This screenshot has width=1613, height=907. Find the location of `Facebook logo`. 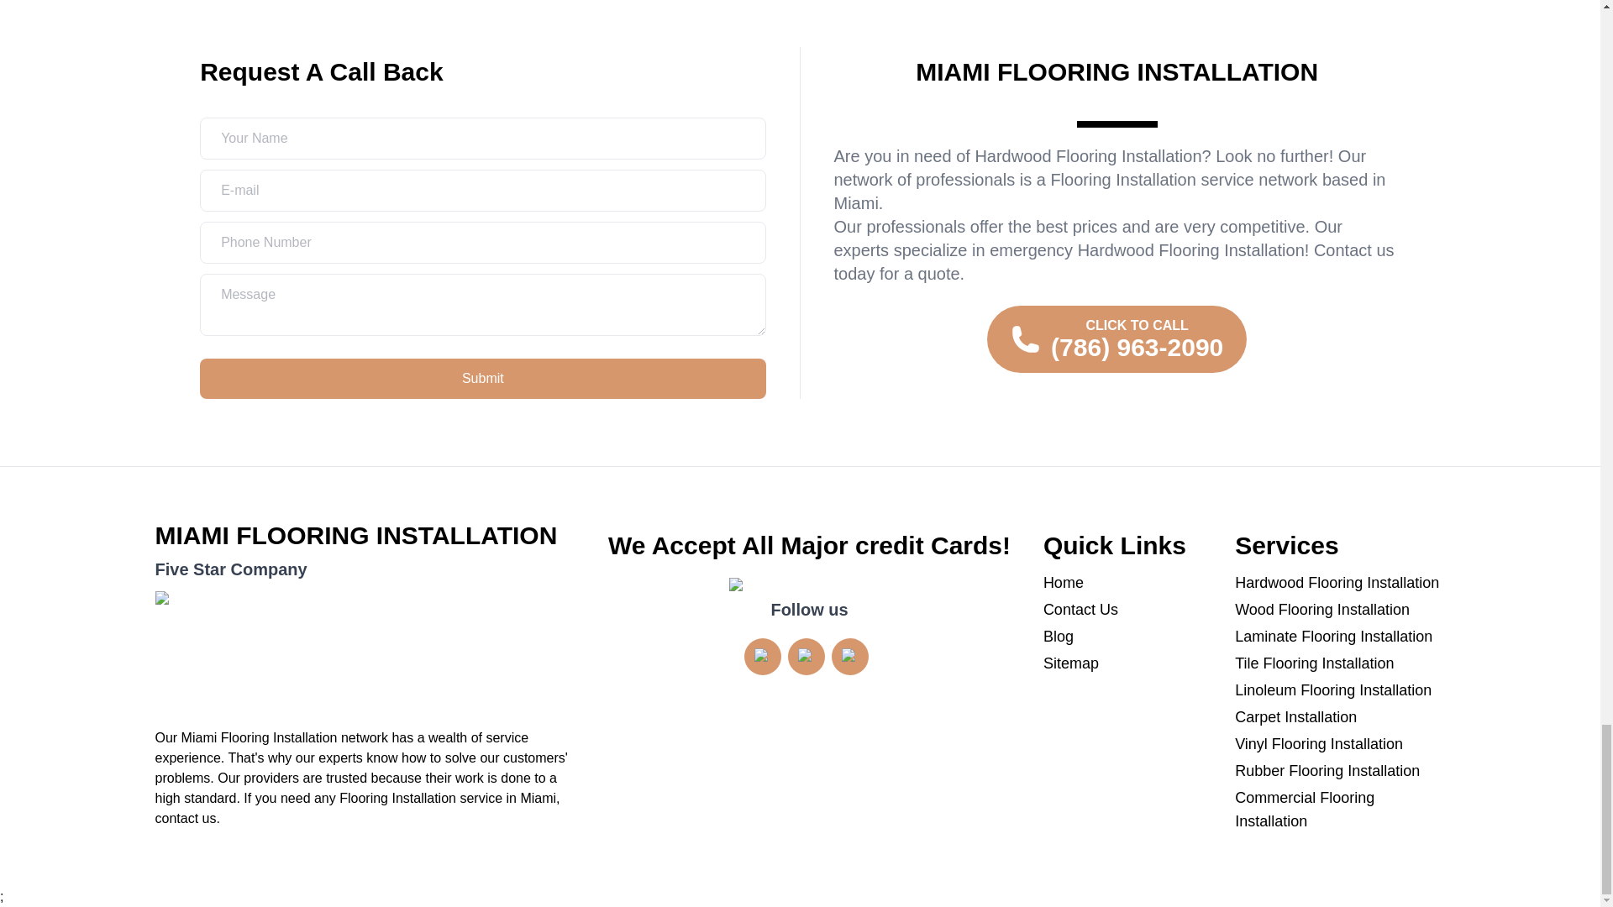

Facebook logo is located at coordinates (850, 657).